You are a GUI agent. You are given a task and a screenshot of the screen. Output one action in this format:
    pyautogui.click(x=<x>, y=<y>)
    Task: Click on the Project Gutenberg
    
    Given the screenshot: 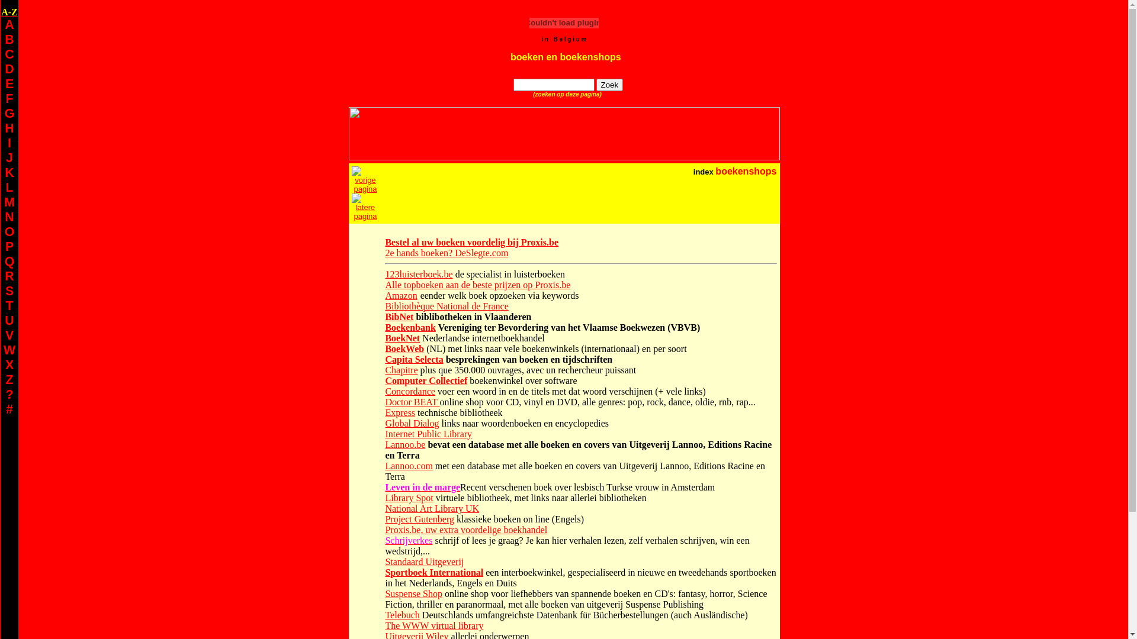 What is the action you would take?
    pyautogui.click(x=419, y=519)
    